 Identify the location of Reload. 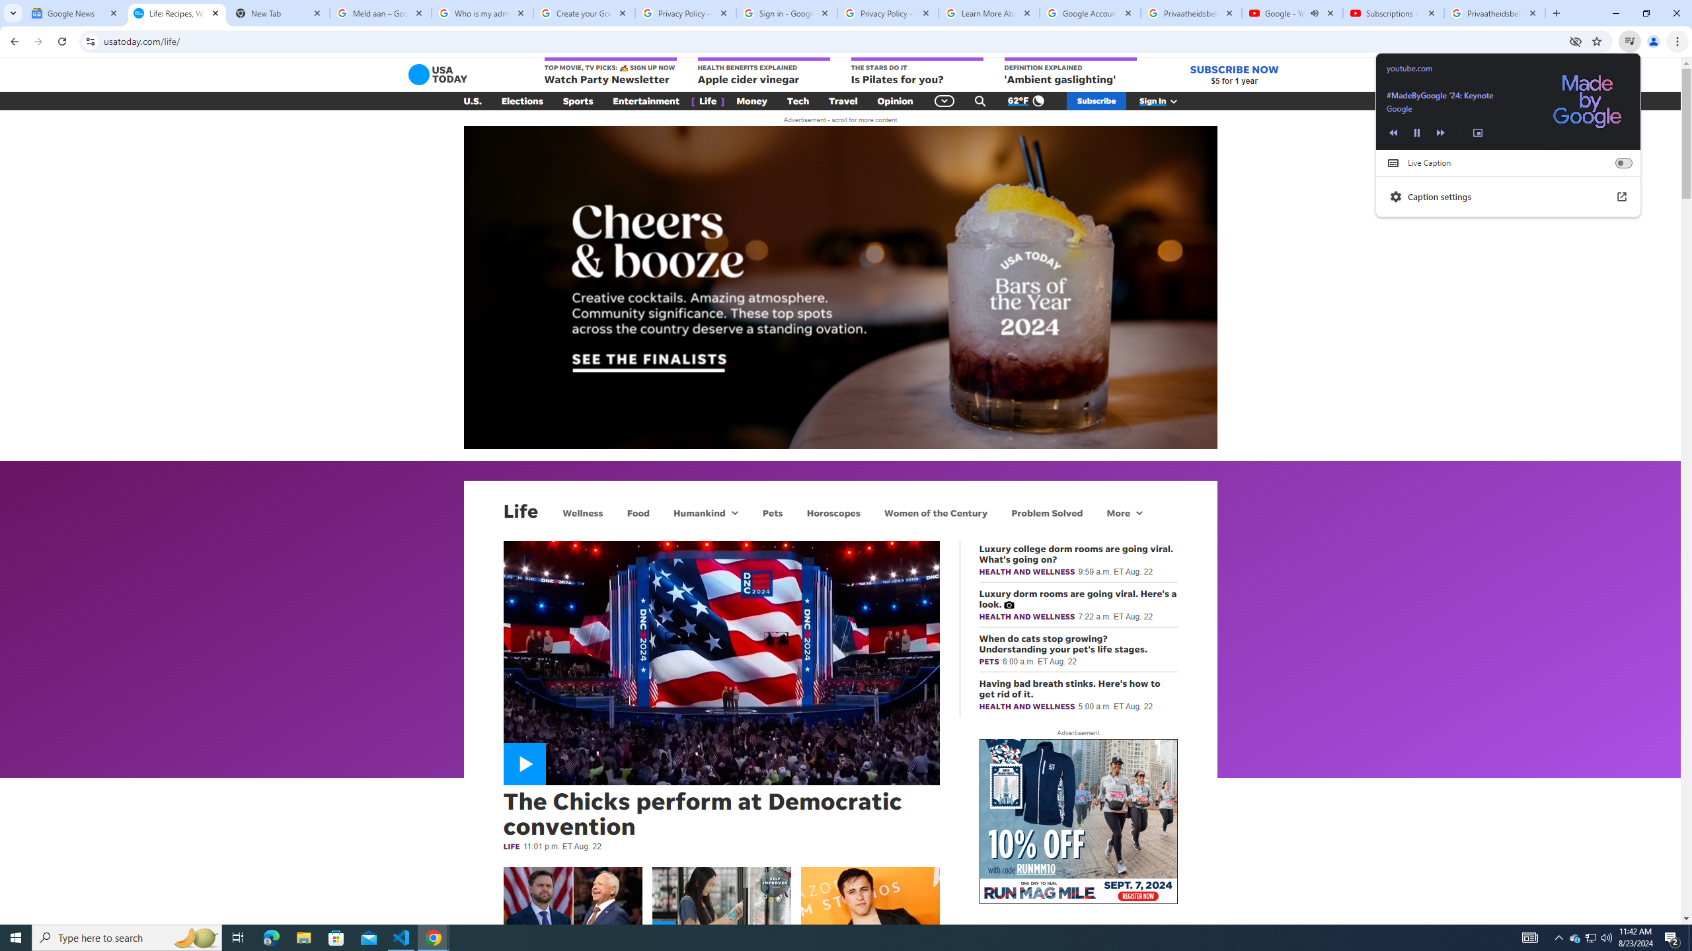
(61, 42).